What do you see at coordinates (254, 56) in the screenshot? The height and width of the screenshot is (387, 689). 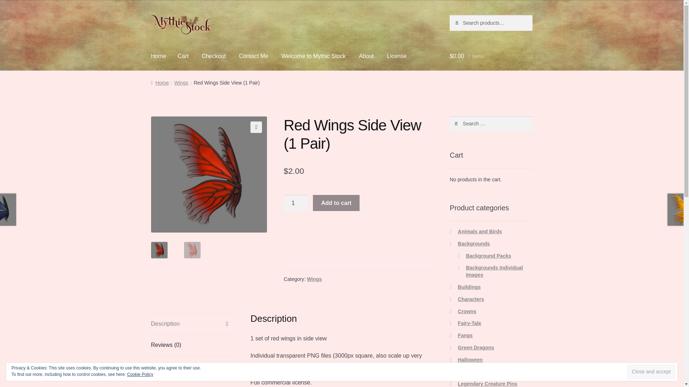 I see `Contact Me` at bounding box center [254, 56].